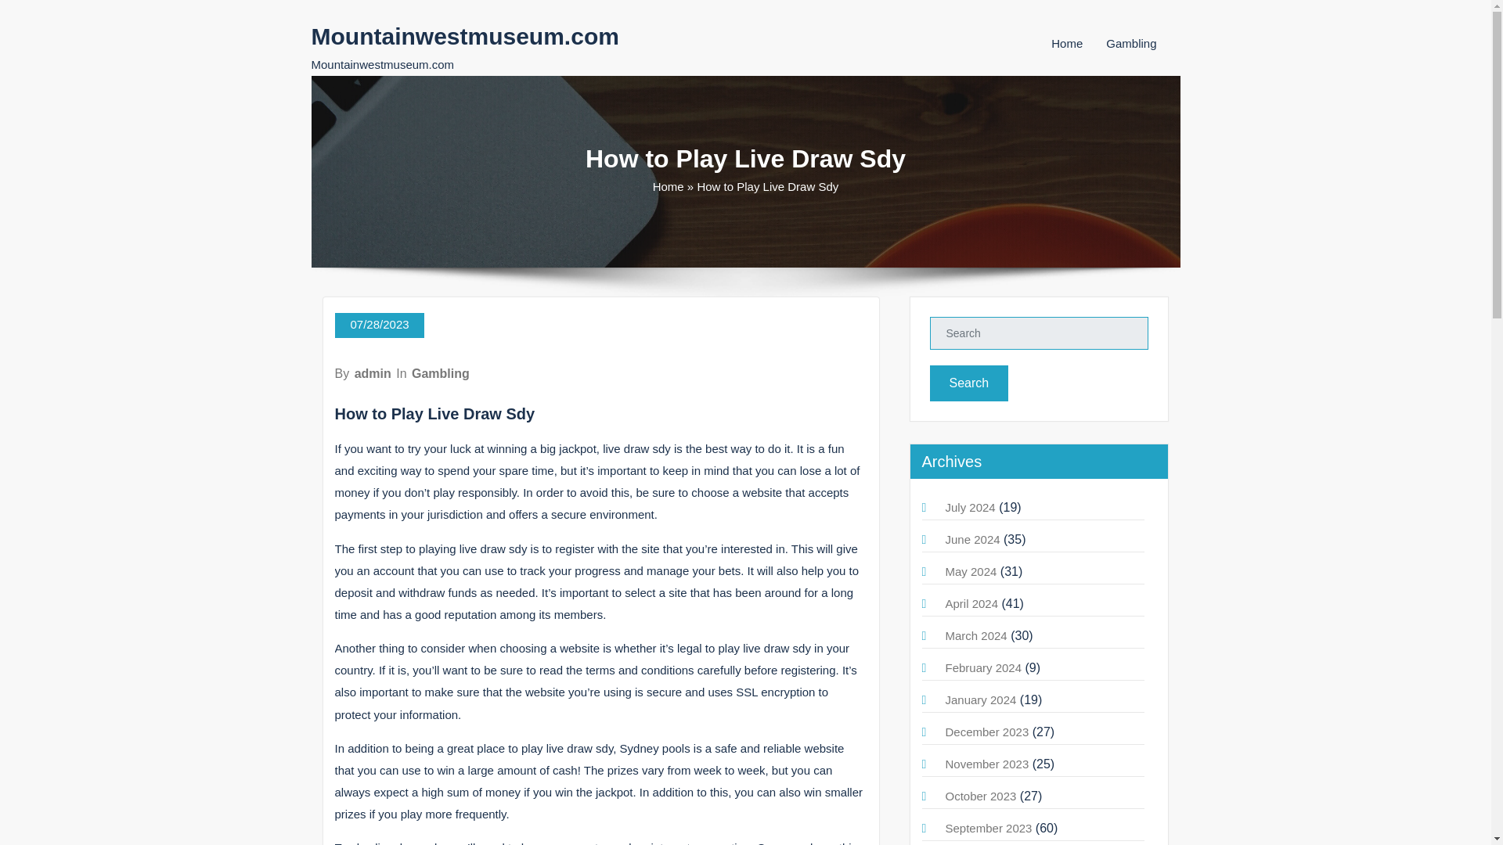 Image resolution: width=1503 pixels, height=845 pixels. What do you see at coordinates (1066, 43) in the screenshot?
I see `Home` at bounding box center [1066, 43].